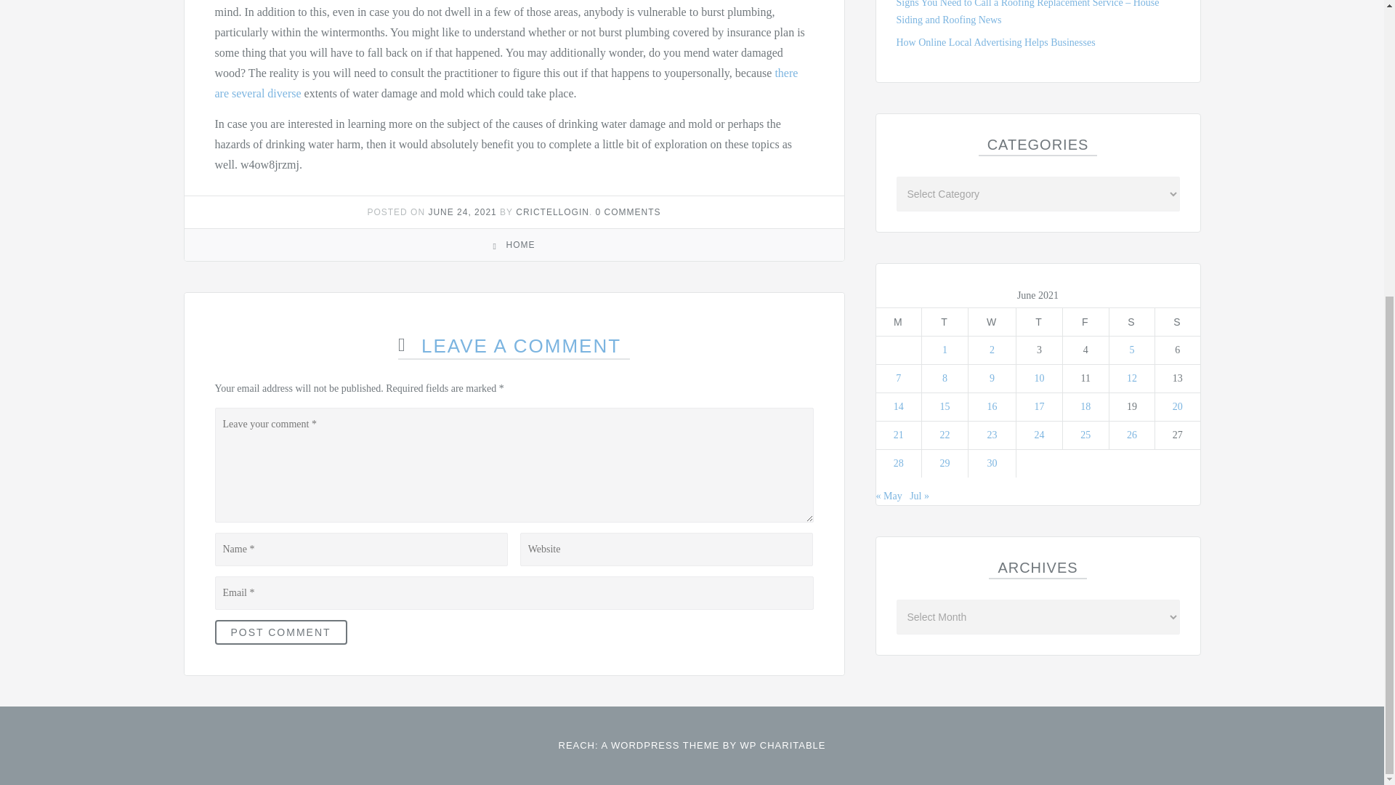  What do you see at coordinates (945, 321) in the screenshot?
I see `Tuesday` at bounding box center [945, 321].